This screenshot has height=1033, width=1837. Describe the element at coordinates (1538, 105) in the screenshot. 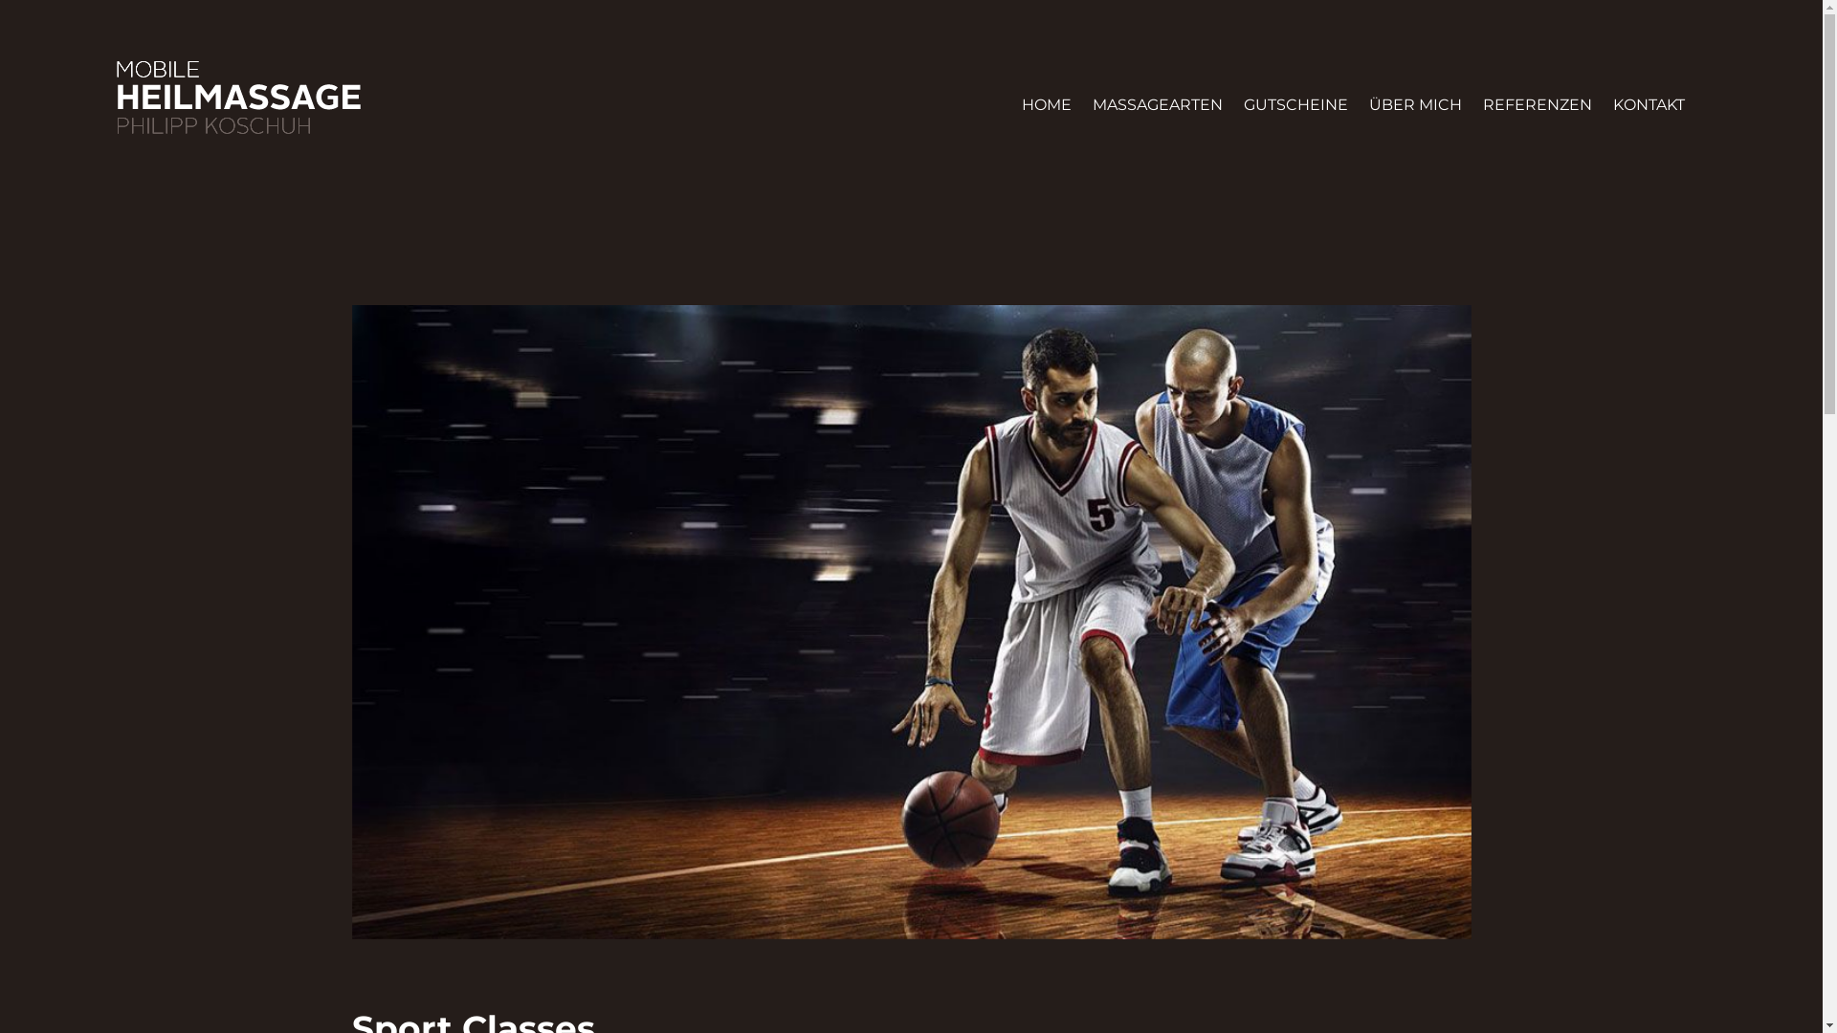

I see `REFERENZEN` at that location.